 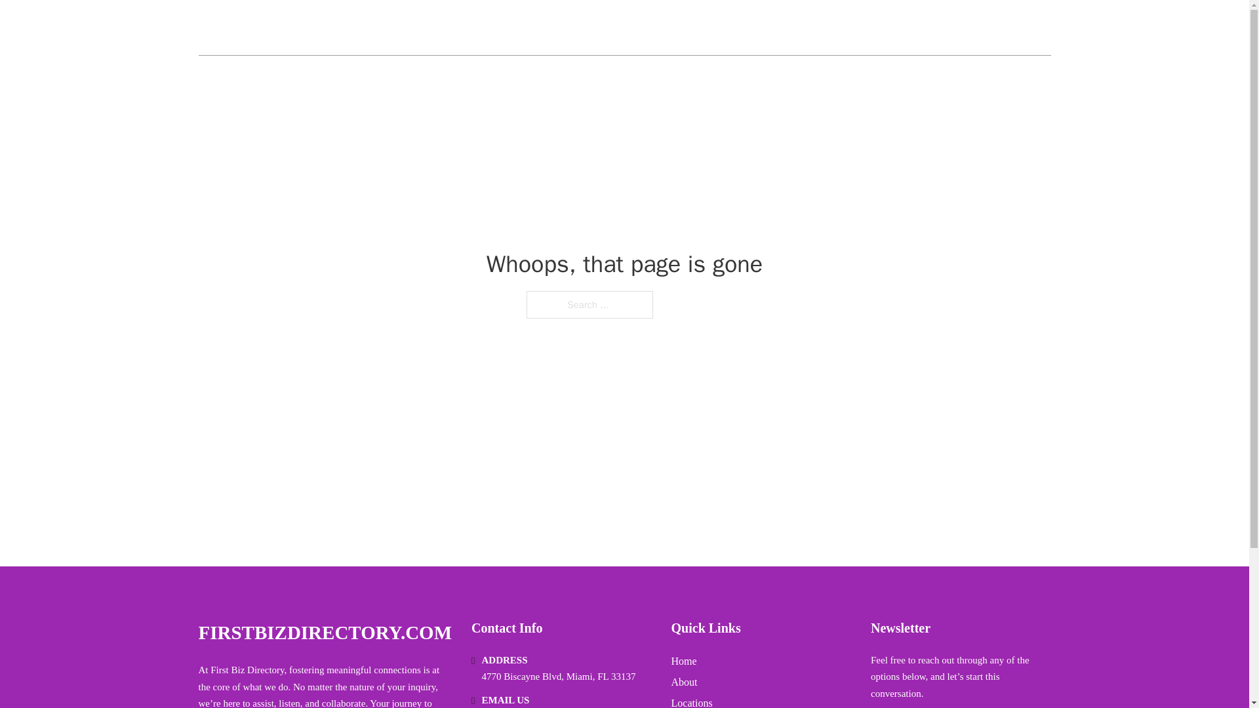 What do you see at coordinates (893, 28) in the screenshot?
I see `HOME` at bounding box center [893, 28].